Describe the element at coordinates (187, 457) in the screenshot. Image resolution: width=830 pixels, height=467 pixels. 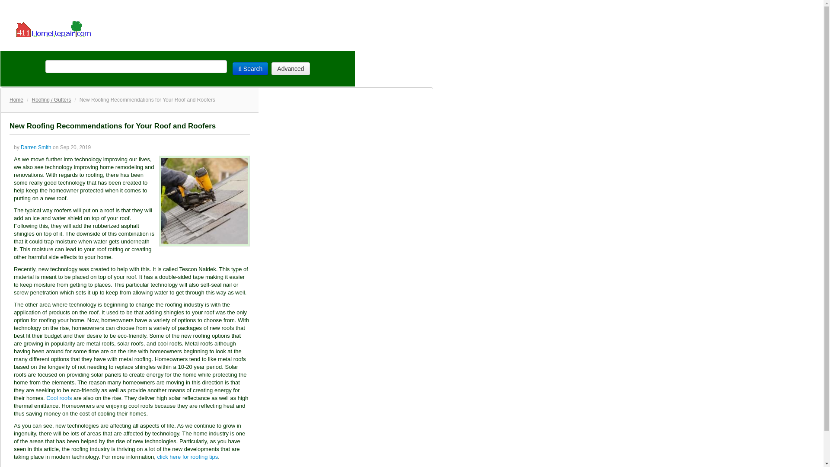
I see `click here for roofing tips` at that location.